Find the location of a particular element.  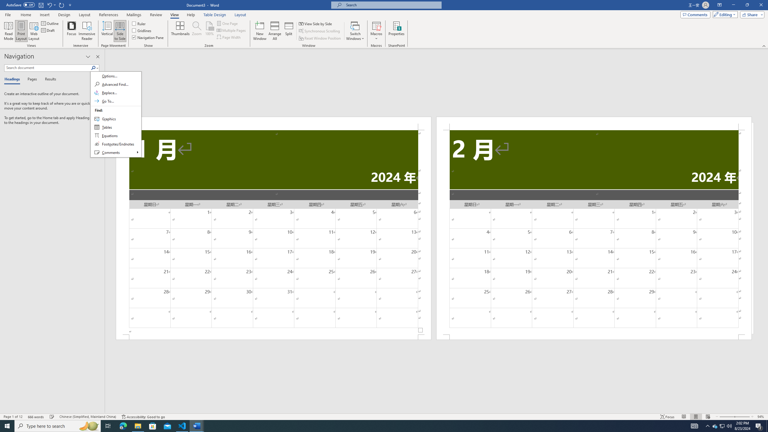

Type here to search is located at coordinates (58, 426).